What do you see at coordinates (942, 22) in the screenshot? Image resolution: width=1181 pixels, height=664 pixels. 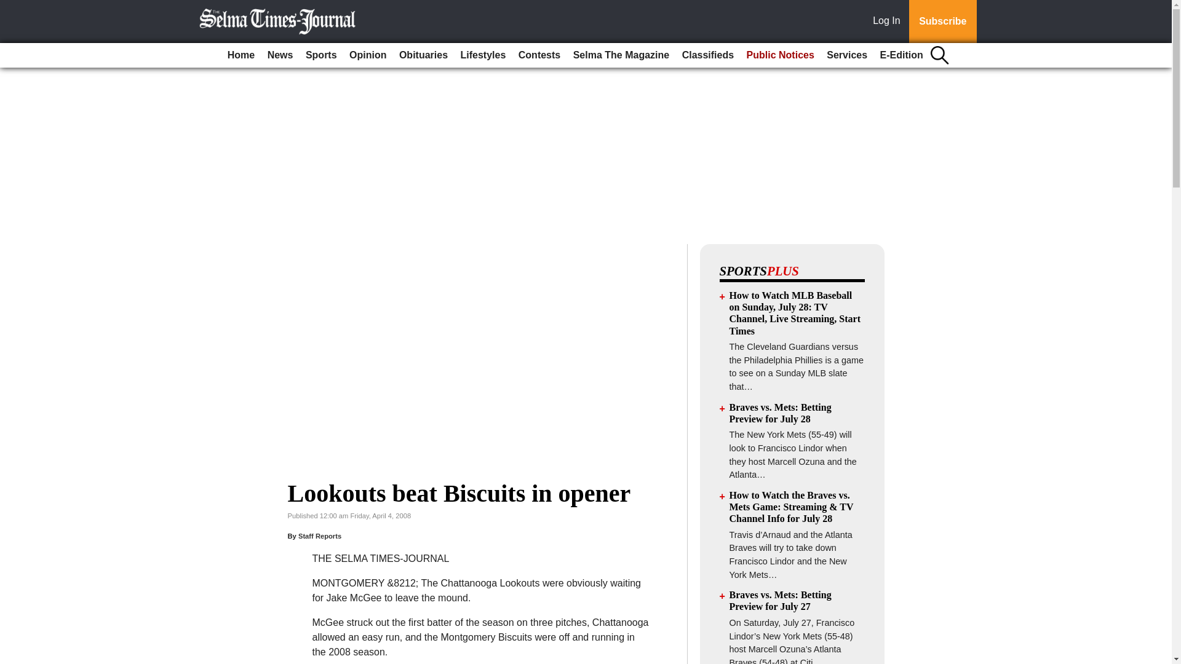 I see `Subscribe` at bounding box center [942, 22].